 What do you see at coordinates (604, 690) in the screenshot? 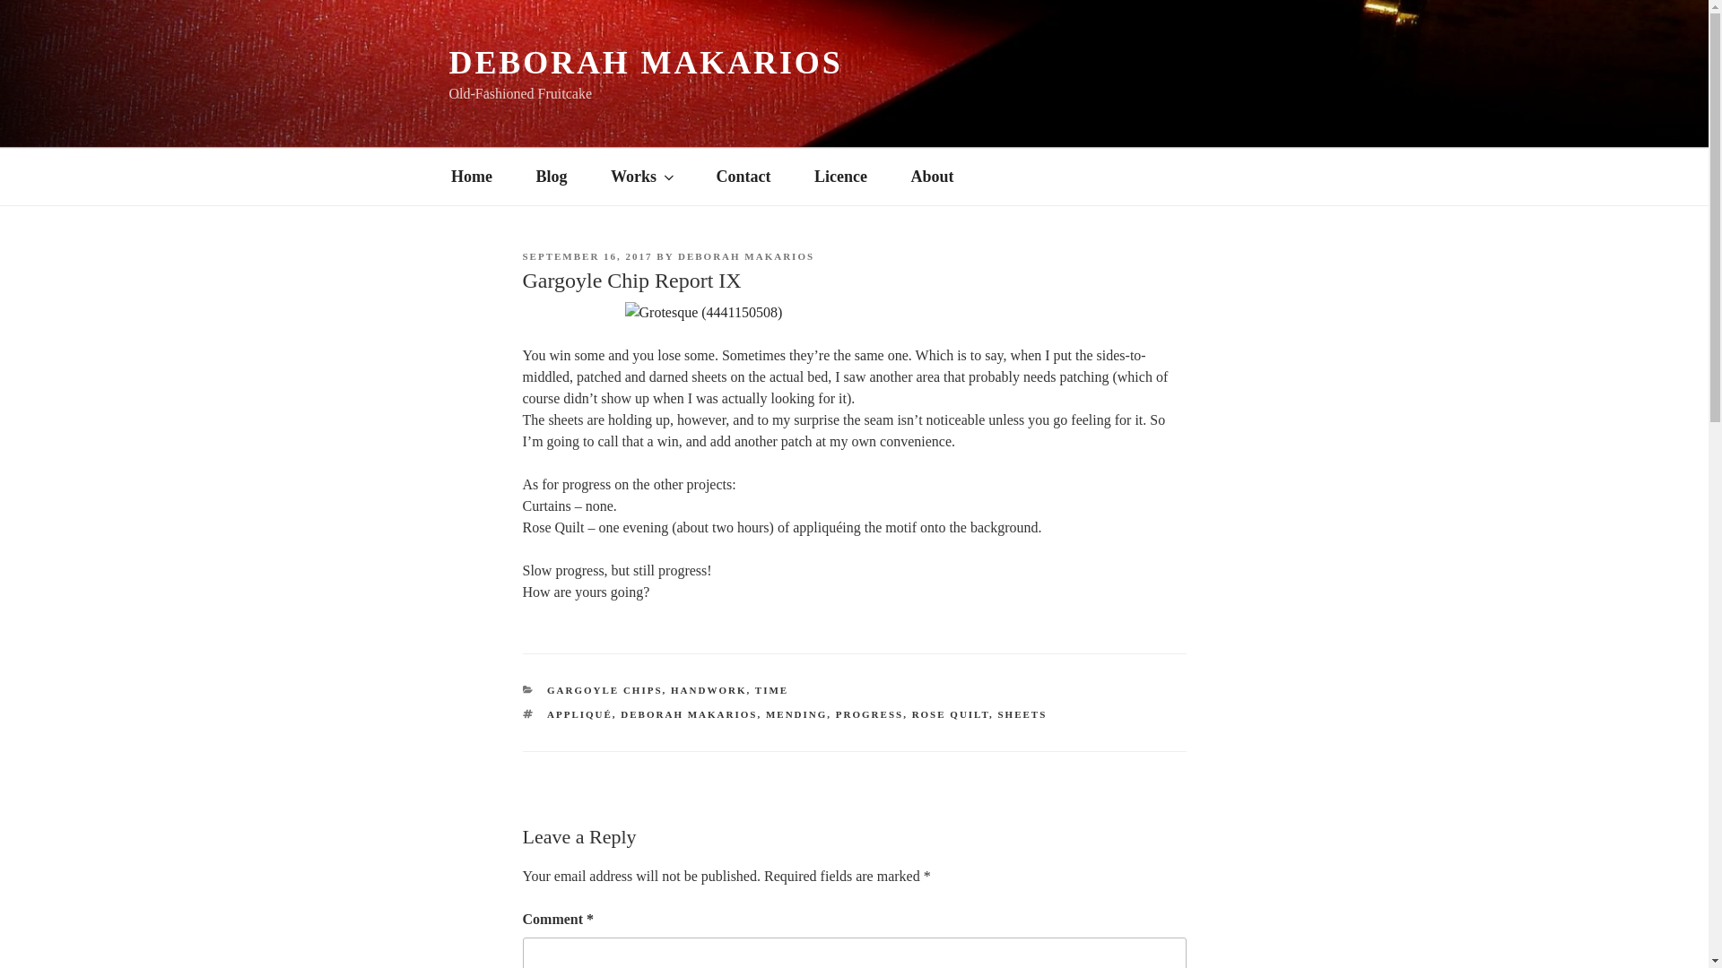
I see `GARGOYLE CHIPS` at bounding box center [604, 690].